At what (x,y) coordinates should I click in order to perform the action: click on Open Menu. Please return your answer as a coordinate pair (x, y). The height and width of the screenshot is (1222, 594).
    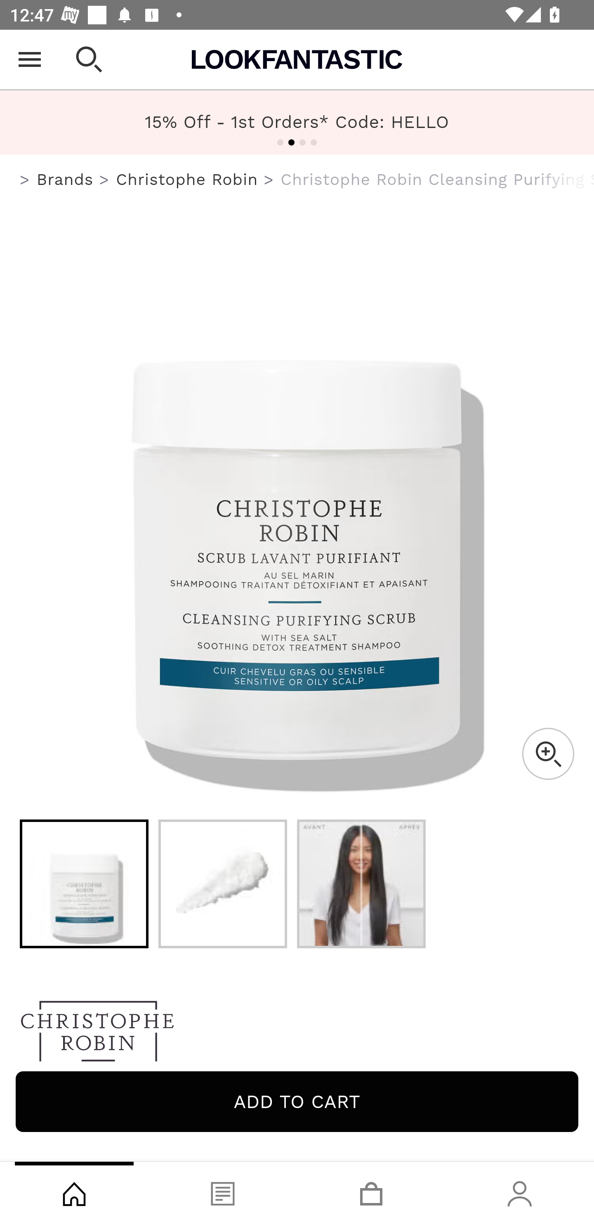
    Looking at the image, I should click on (30, 59).